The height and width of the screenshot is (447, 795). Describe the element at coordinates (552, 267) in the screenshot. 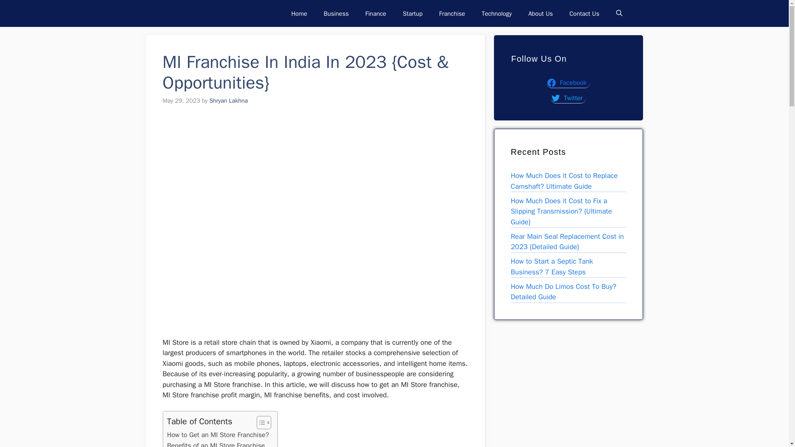

I see `How to Start a Septic Tank Business? 7 Easy Steps` at that location.